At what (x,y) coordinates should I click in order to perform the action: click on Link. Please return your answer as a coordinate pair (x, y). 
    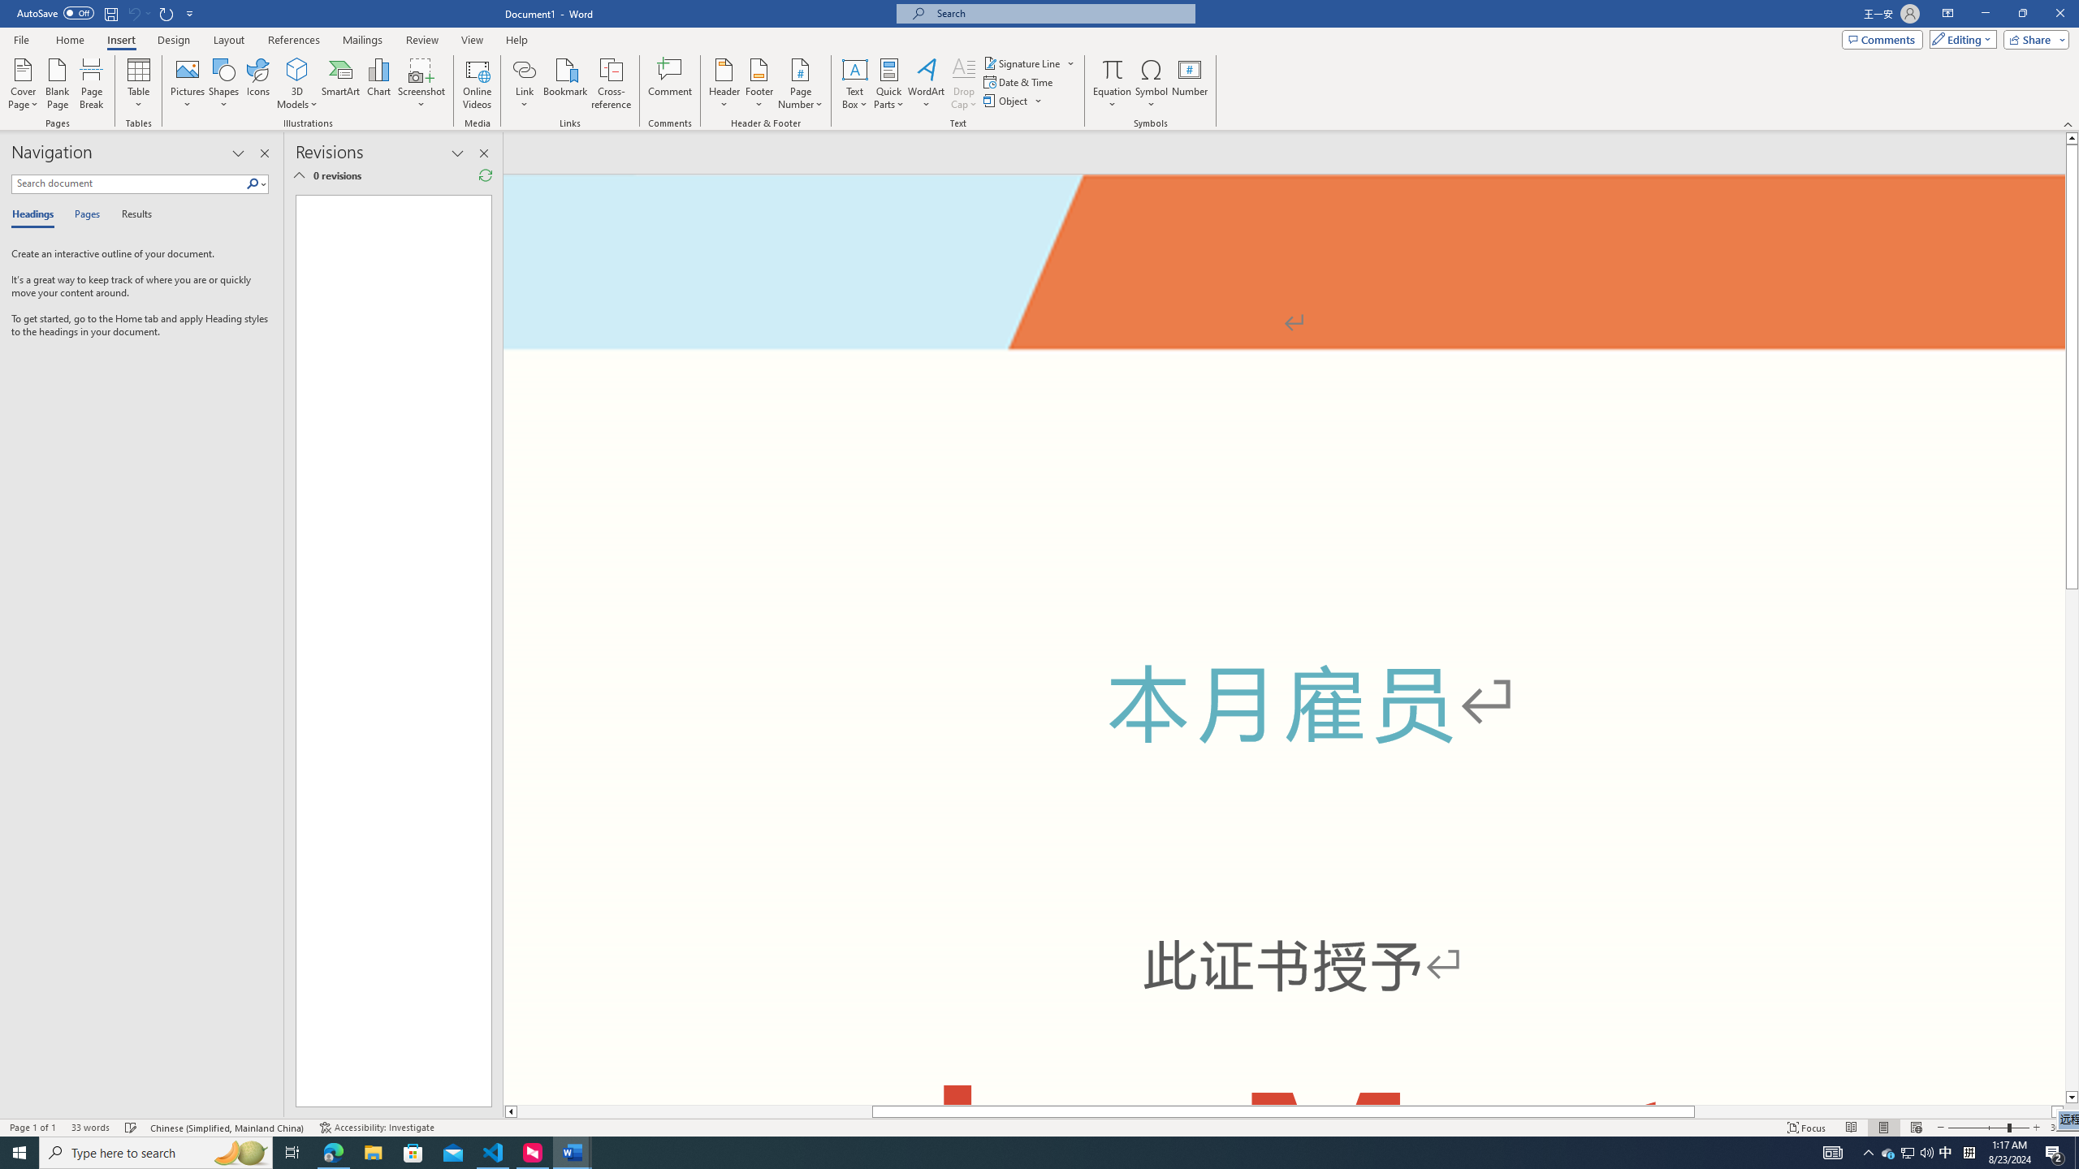
    Looking at the image, I should click on (525, 69).